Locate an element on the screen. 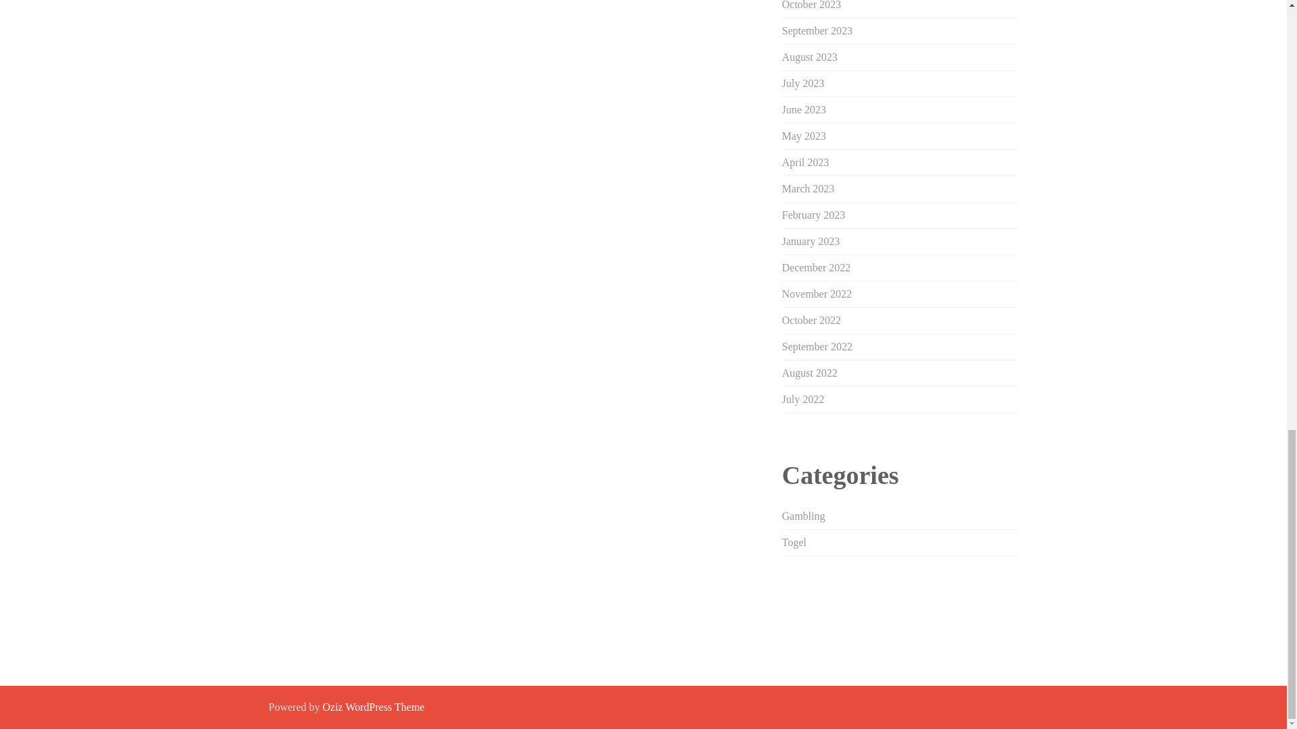  November 2022 is located at coordinates (817, 293).